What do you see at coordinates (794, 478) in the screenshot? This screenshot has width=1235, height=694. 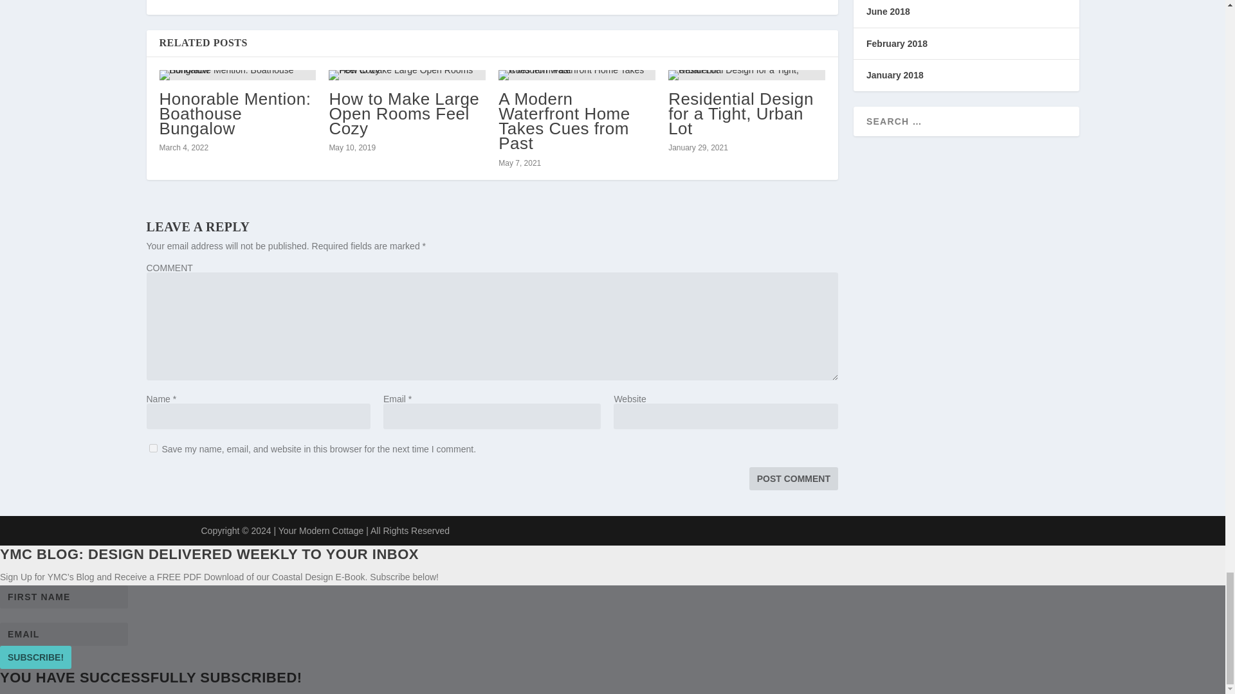 I see `Post Comment` at bounding box center [794, 478].